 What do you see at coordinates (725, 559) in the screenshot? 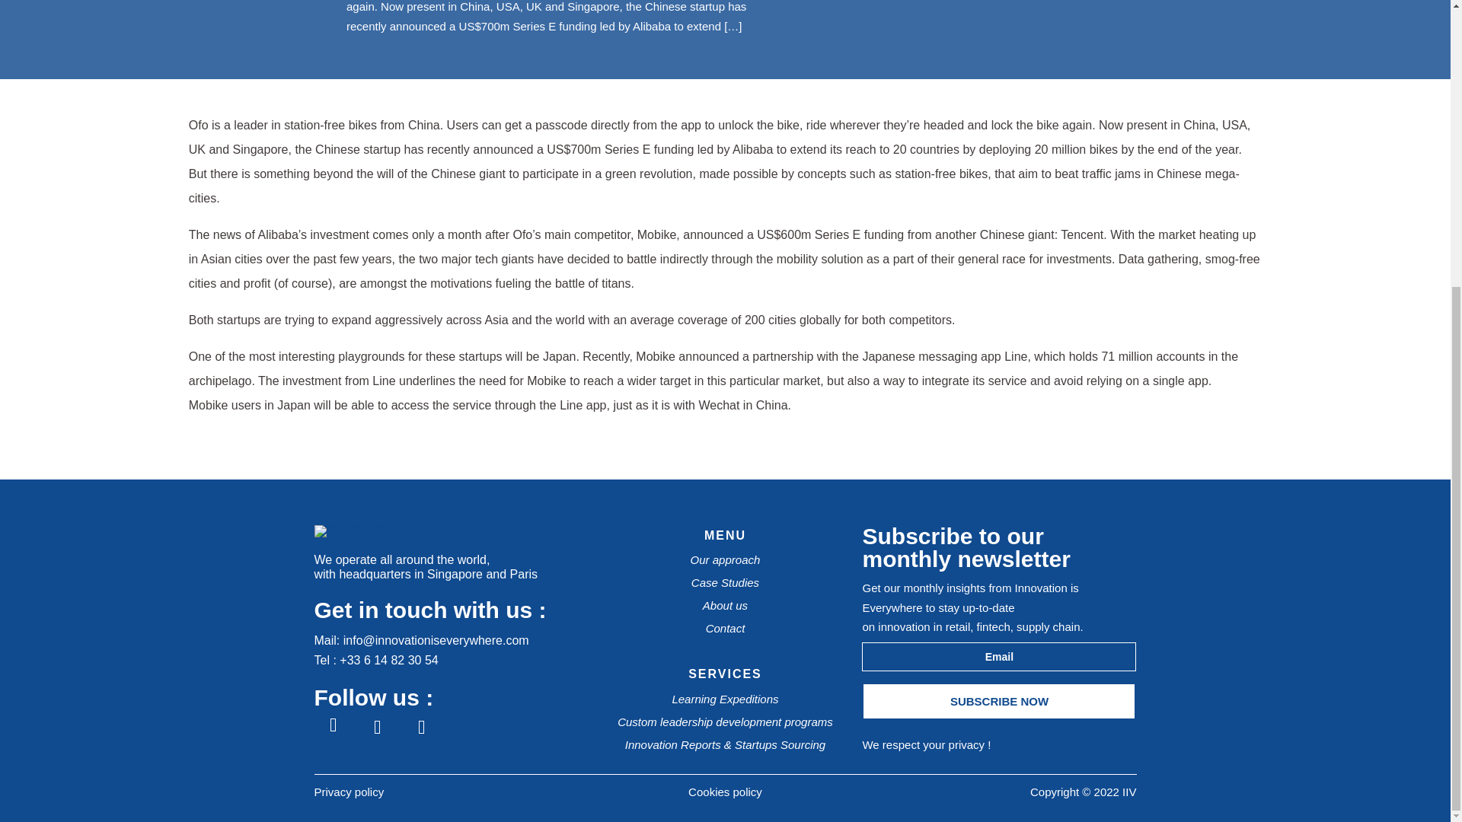
I see `Our approach` at bounding box center [725, 559].